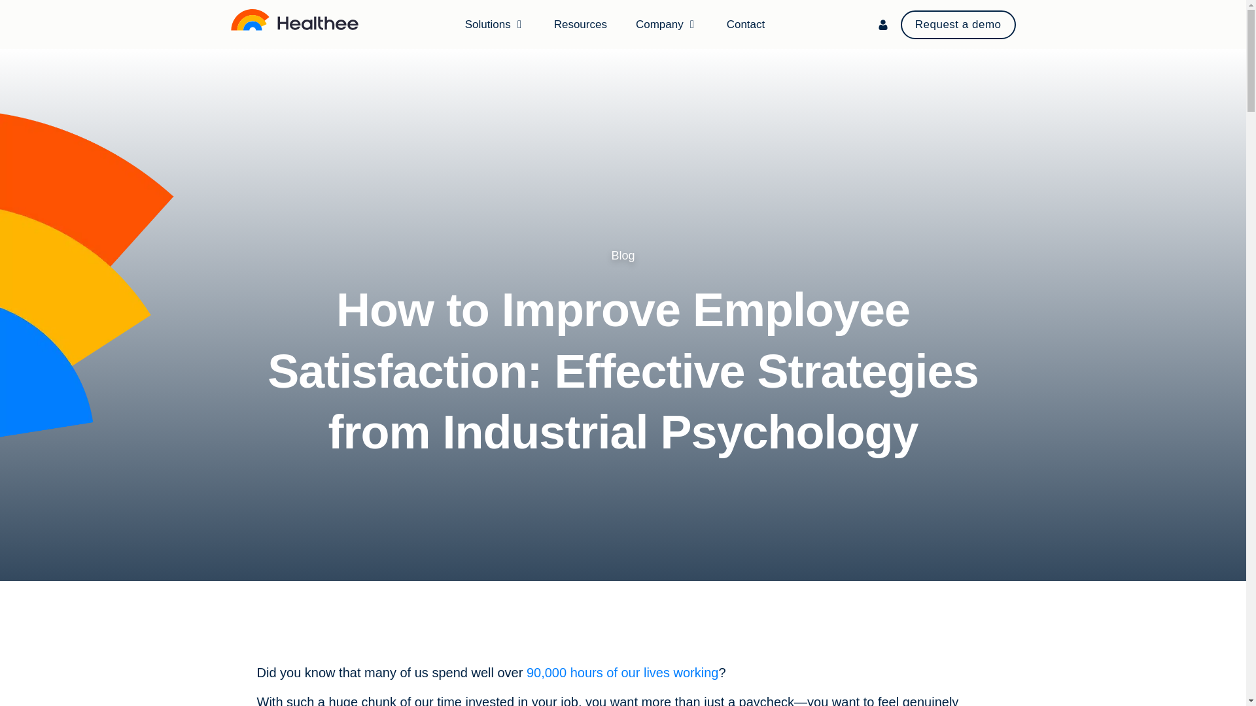  Describe the element at coordinates (622, 673) in the screenshot. I see `90,000 hours of our lives working` at that location.